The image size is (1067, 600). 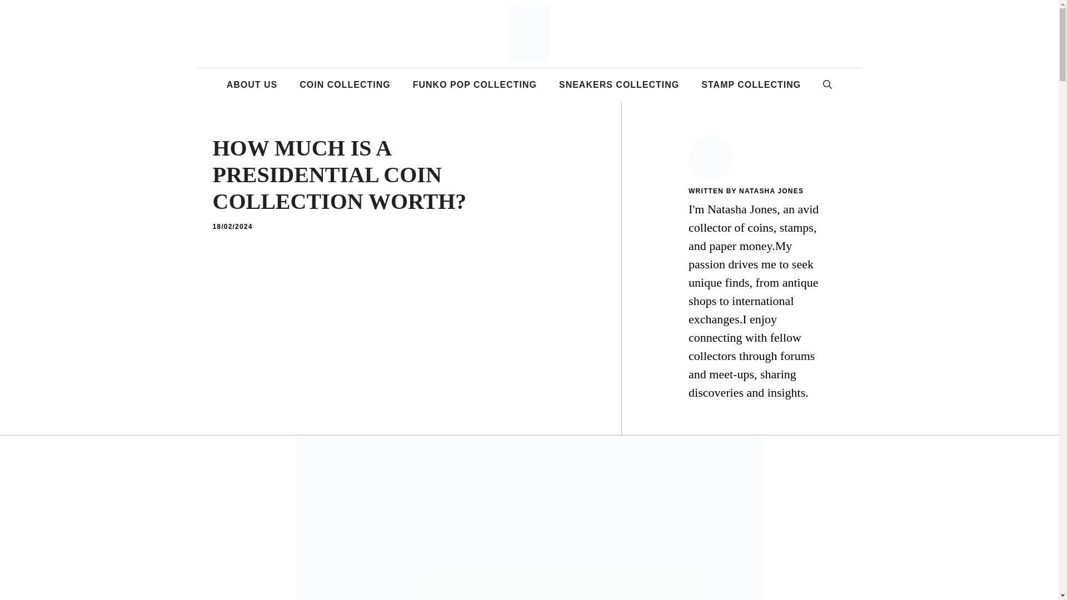 What do you see at coordinates (475, 84) in the screenshot?
I see `FUNKO POP COLLECTING` at bounding box center [475, 84].